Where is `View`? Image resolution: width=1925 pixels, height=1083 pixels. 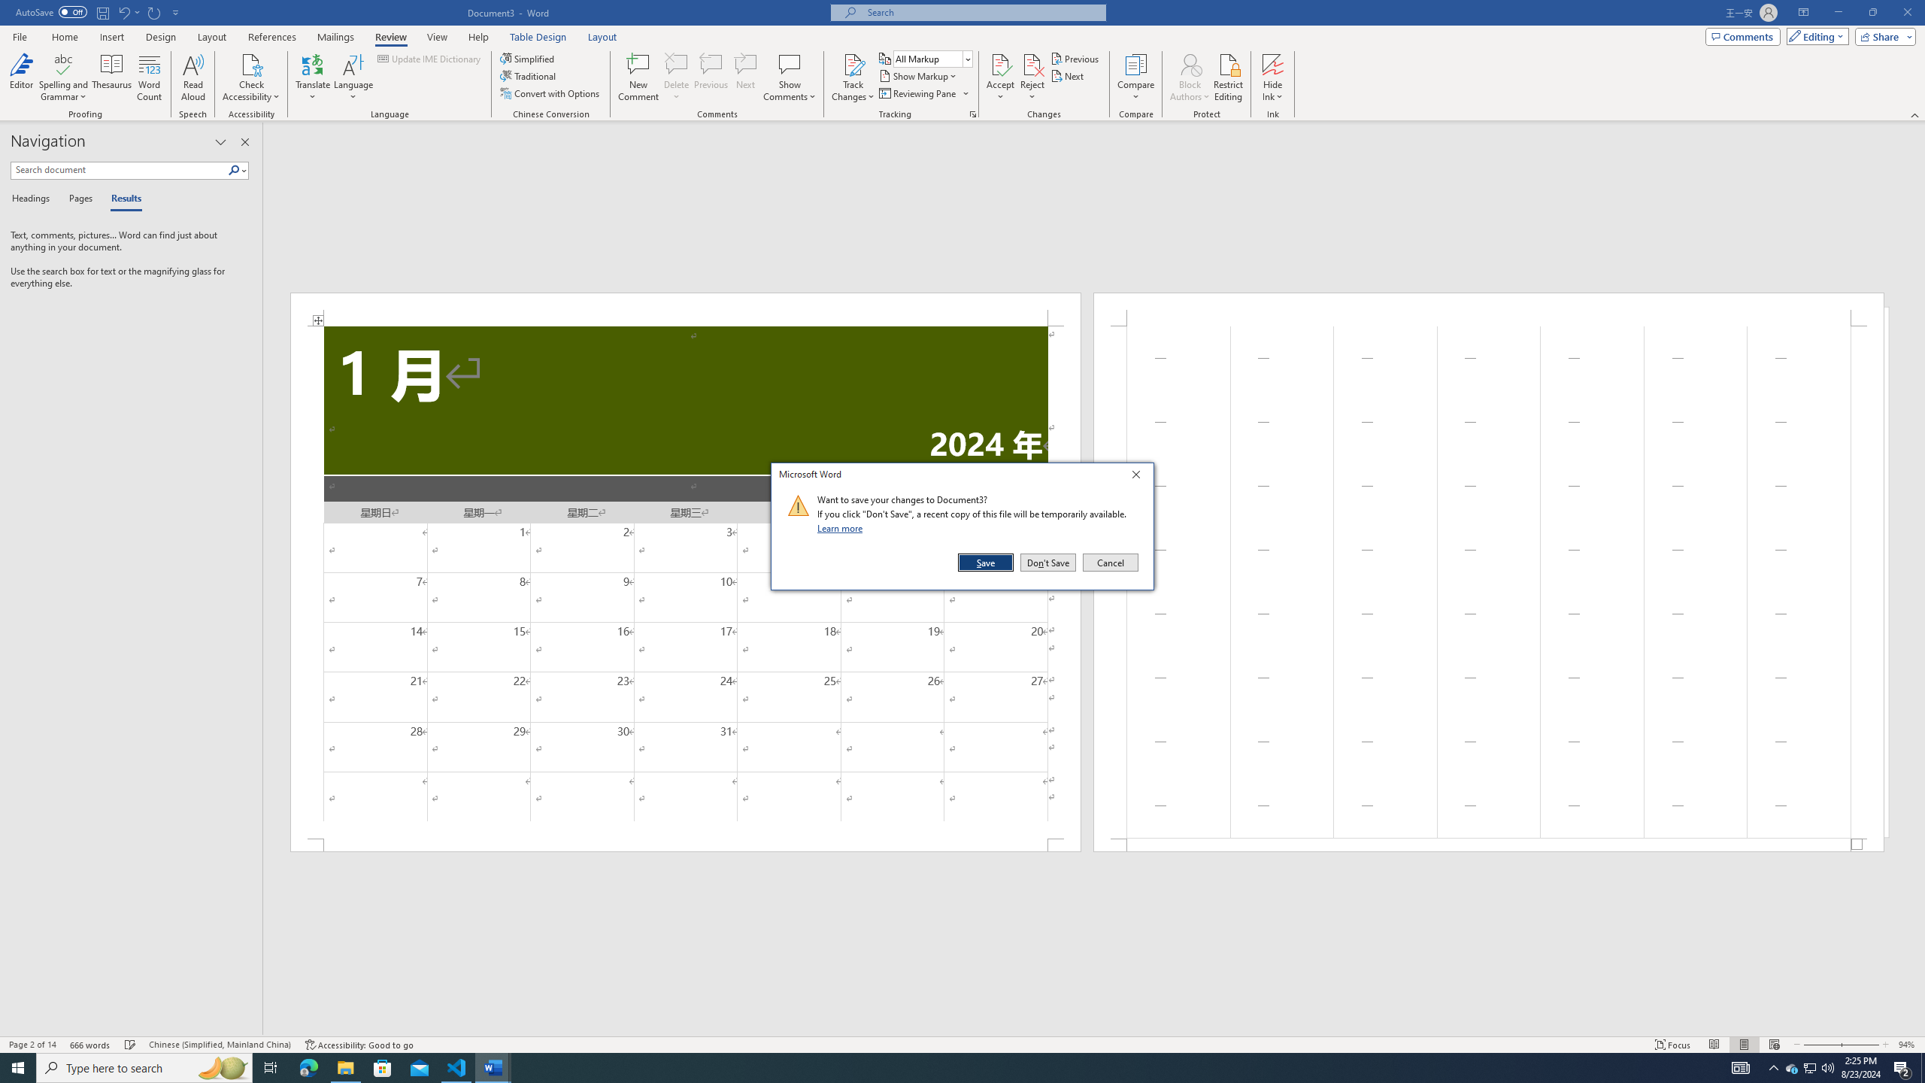
View is located at coordinates (438, 37).